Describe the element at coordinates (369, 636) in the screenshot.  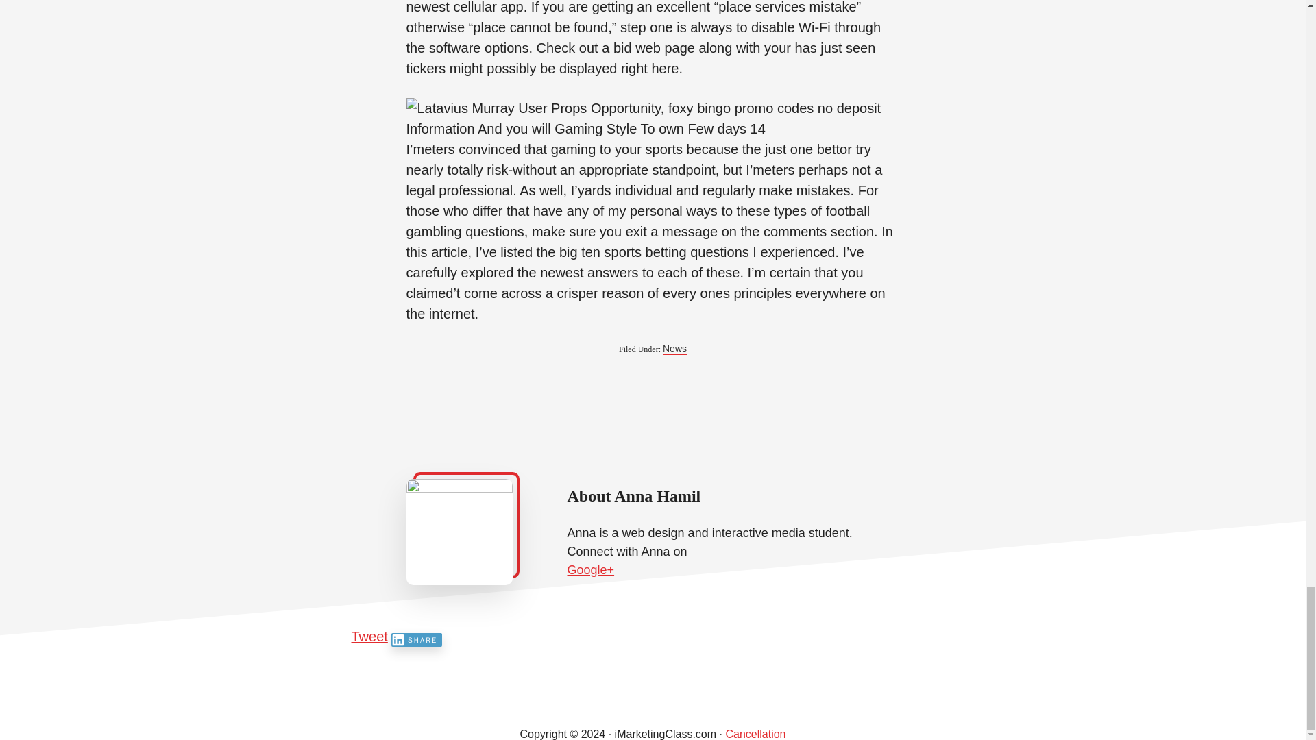
I see `Tweet` at that location.